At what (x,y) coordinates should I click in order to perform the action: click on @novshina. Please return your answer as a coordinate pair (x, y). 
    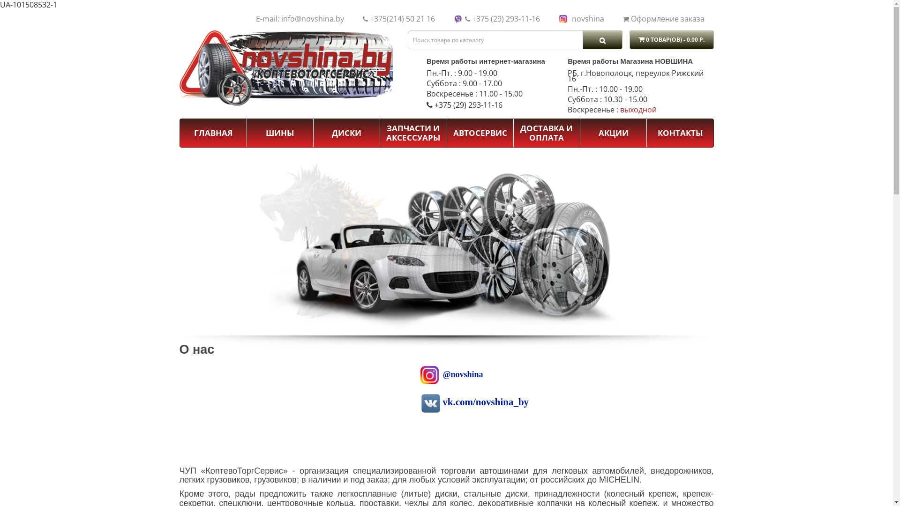
    Looking at the image, I should click on (463, 374).